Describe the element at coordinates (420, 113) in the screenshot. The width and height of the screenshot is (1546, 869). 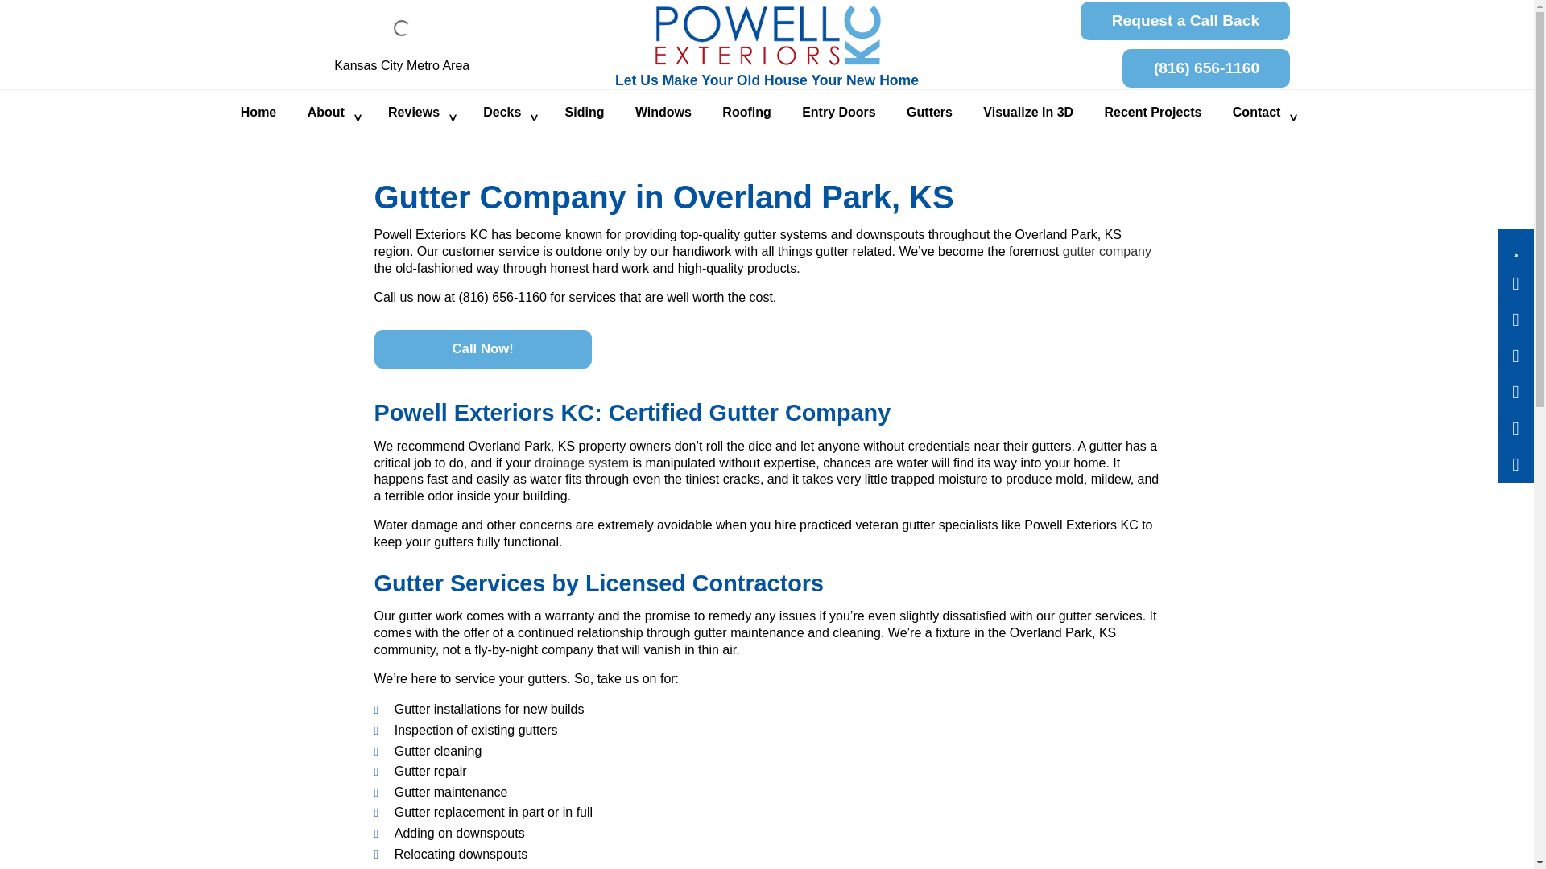
I see `Reviews` at that location.